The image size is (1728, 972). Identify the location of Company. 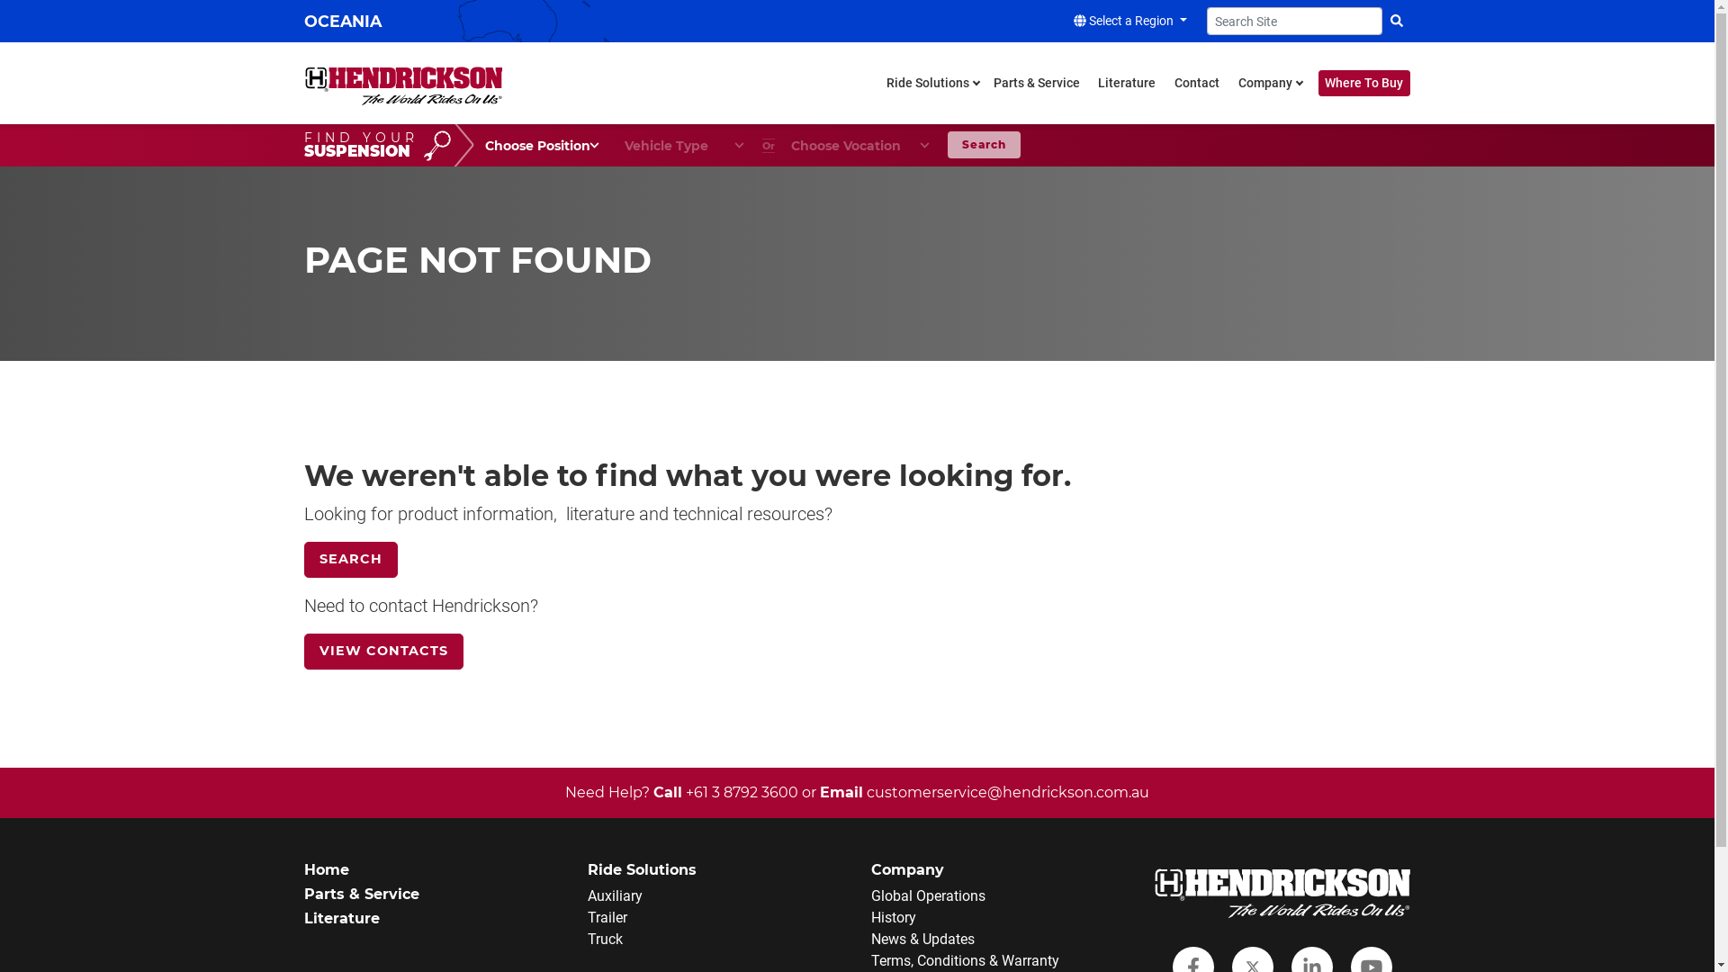
(1268, 83).